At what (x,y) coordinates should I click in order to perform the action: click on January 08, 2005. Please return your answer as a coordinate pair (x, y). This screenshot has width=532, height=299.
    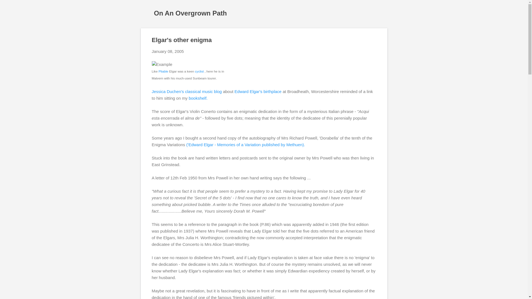
    Looking at the image, I should click on (168, 51).